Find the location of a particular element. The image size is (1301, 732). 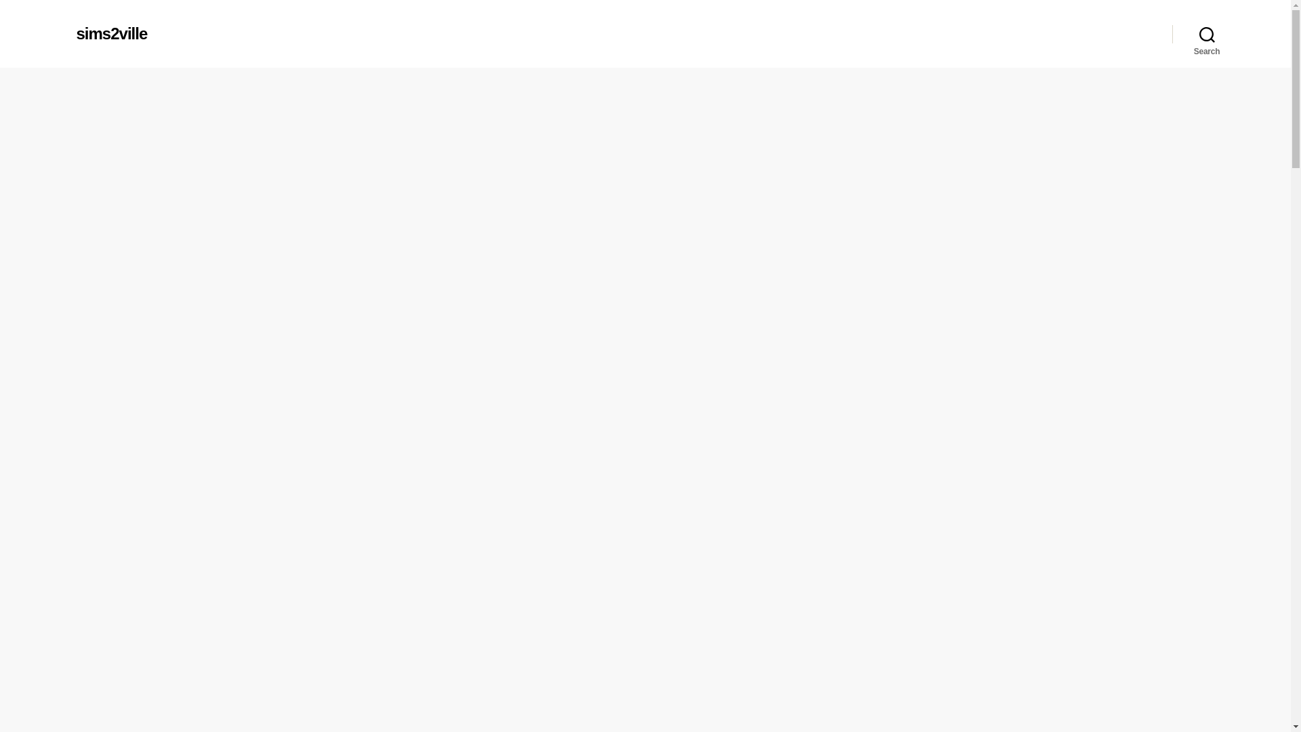

GAMBLING is located at coordinates (644, 129).